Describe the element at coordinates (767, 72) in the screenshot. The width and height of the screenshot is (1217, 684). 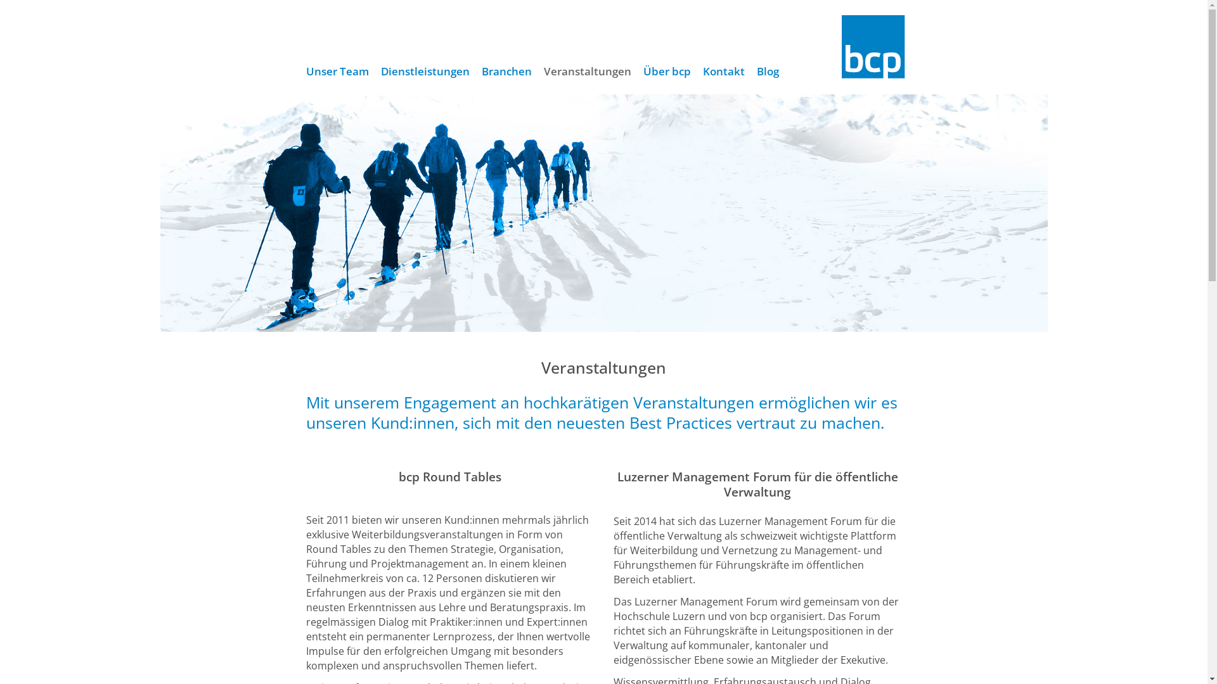
I see `Blog` at that location.